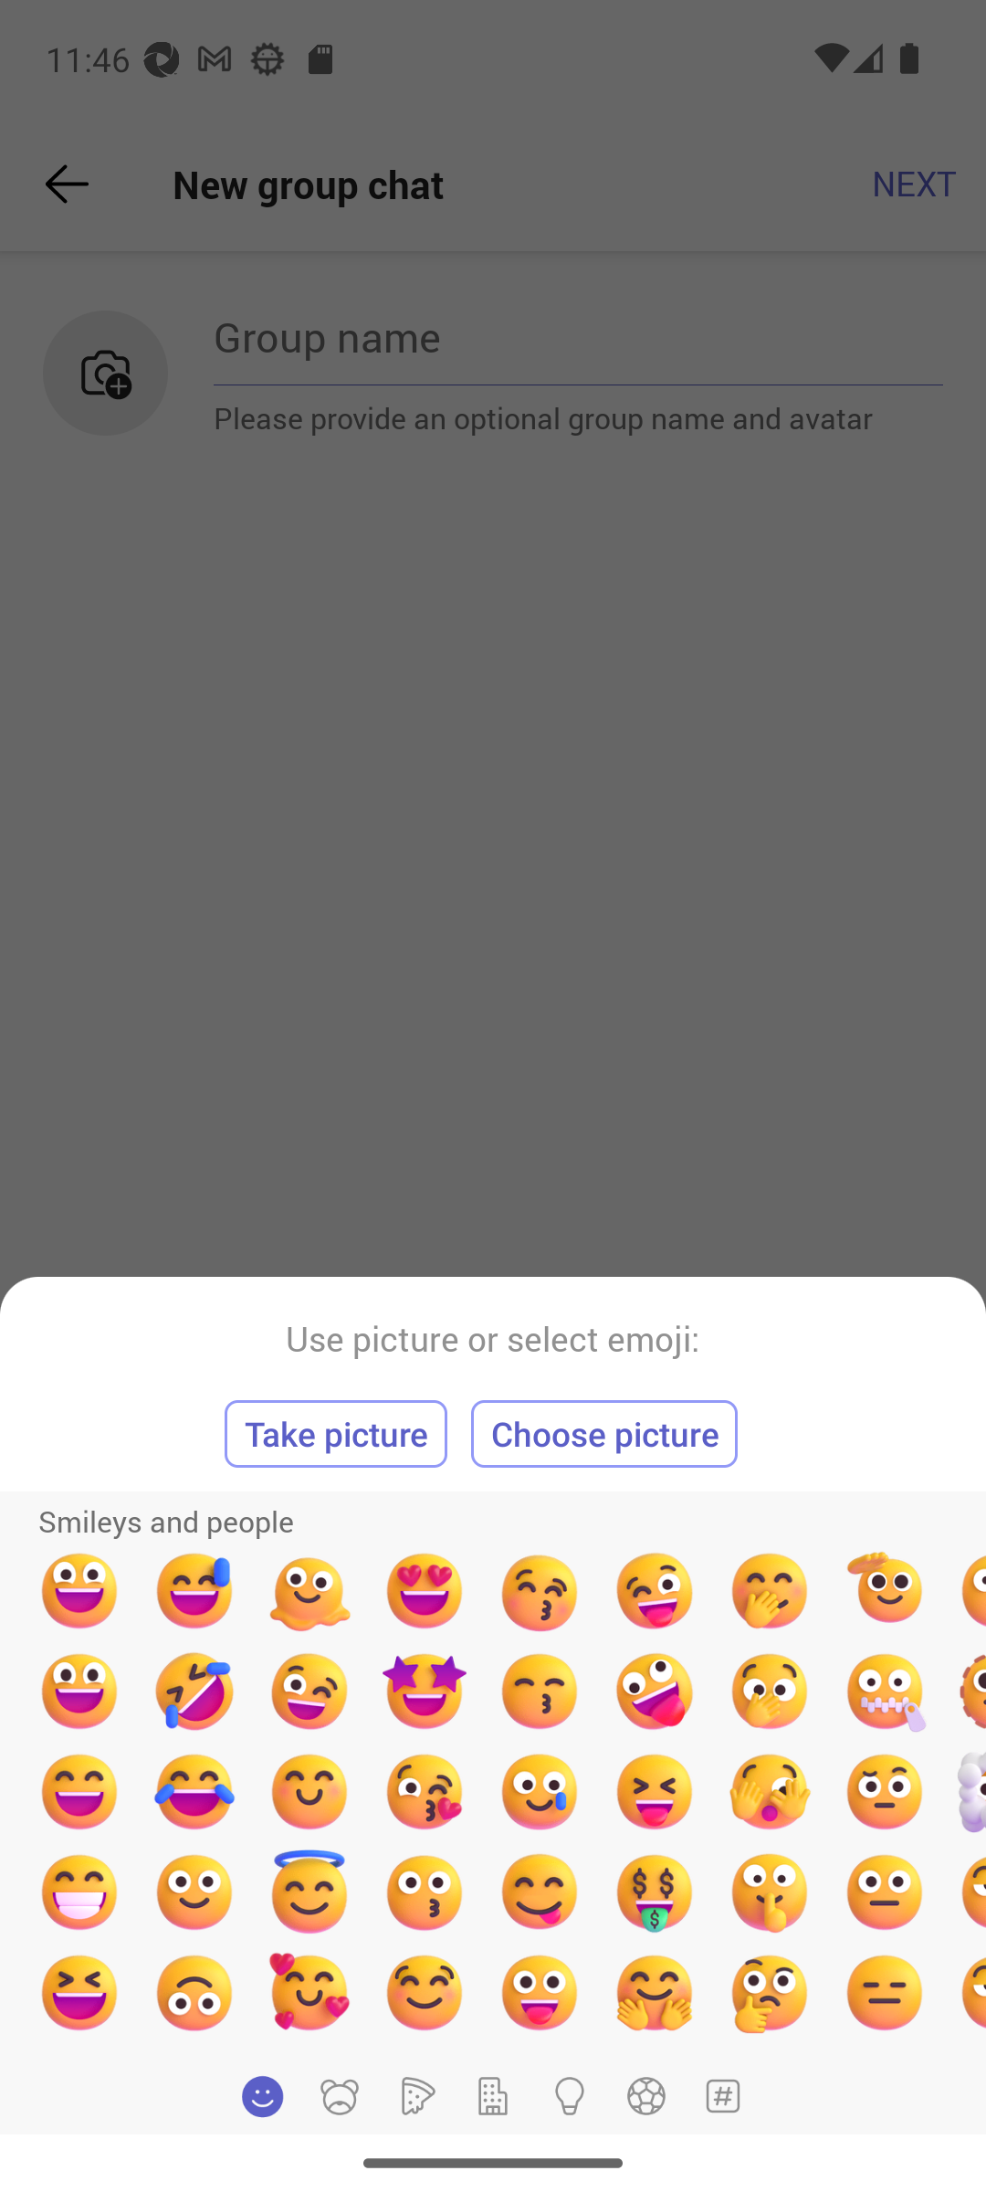  I want to click on Laugh emoji, so click(79, 1992).